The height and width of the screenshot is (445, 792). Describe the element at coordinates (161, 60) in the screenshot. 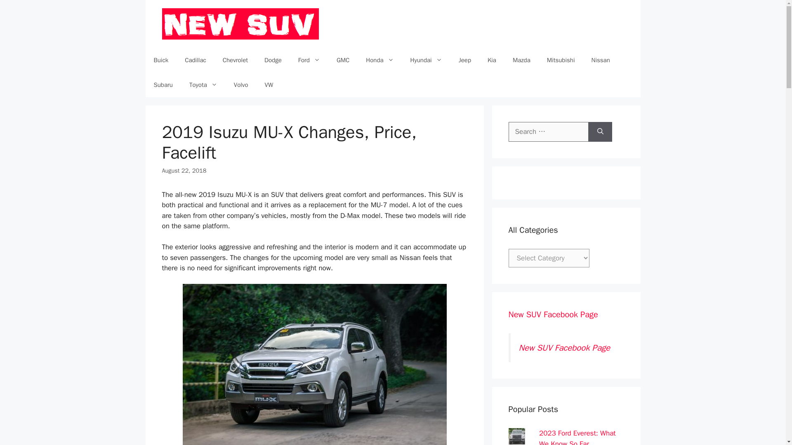

I see `Buick` at that location.